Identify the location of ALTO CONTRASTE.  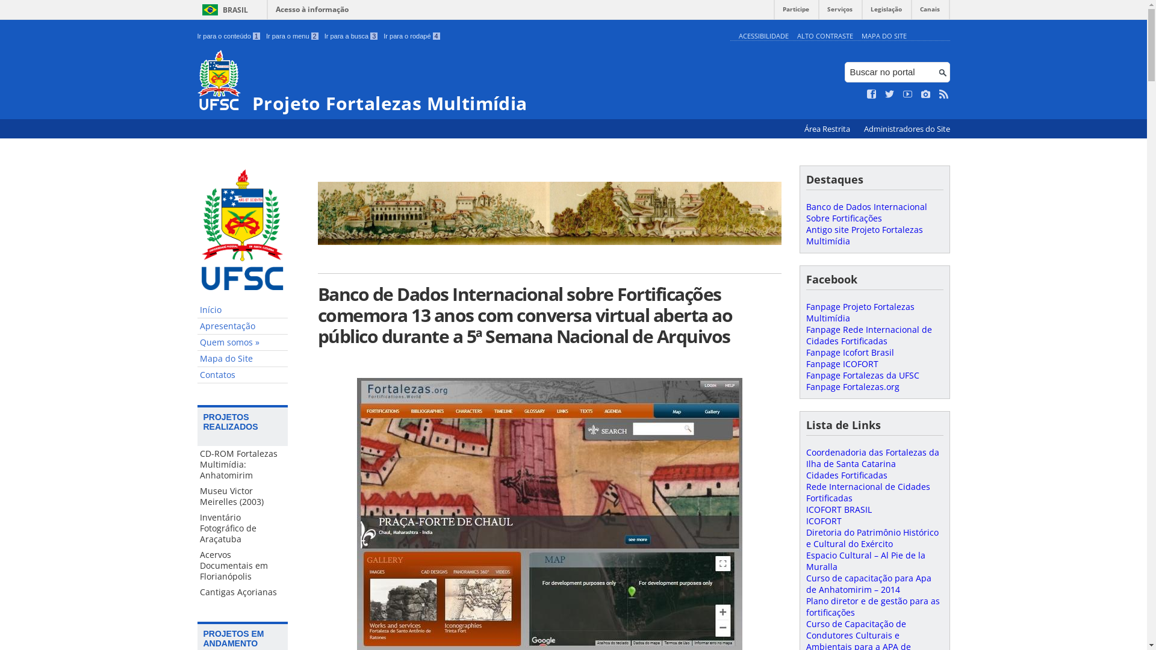
(825, 36).